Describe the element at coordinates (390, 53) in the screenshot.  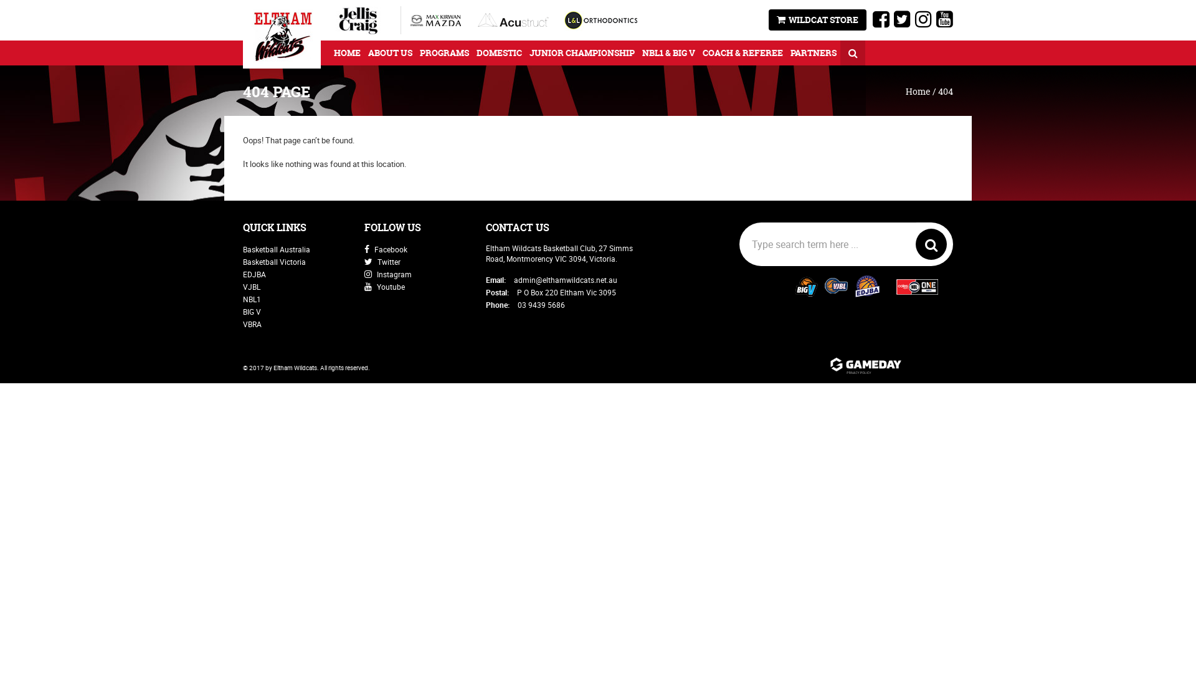
I see `ABOUT US` at that location.